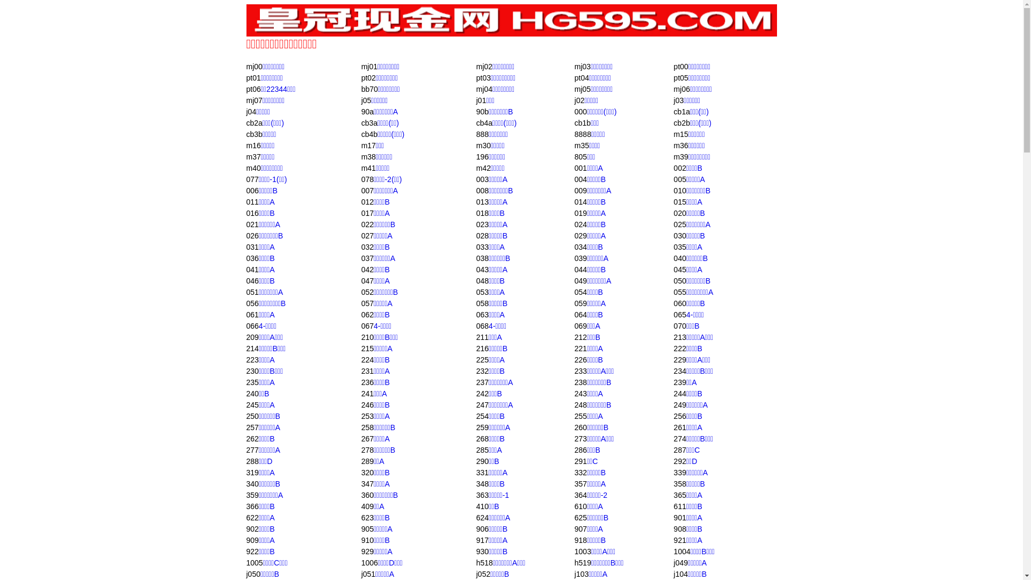 The height and width of the screenshot is (580, 1031). Describe the element at coordinates (581, 540) in the screenshot. I see `918` at that location.